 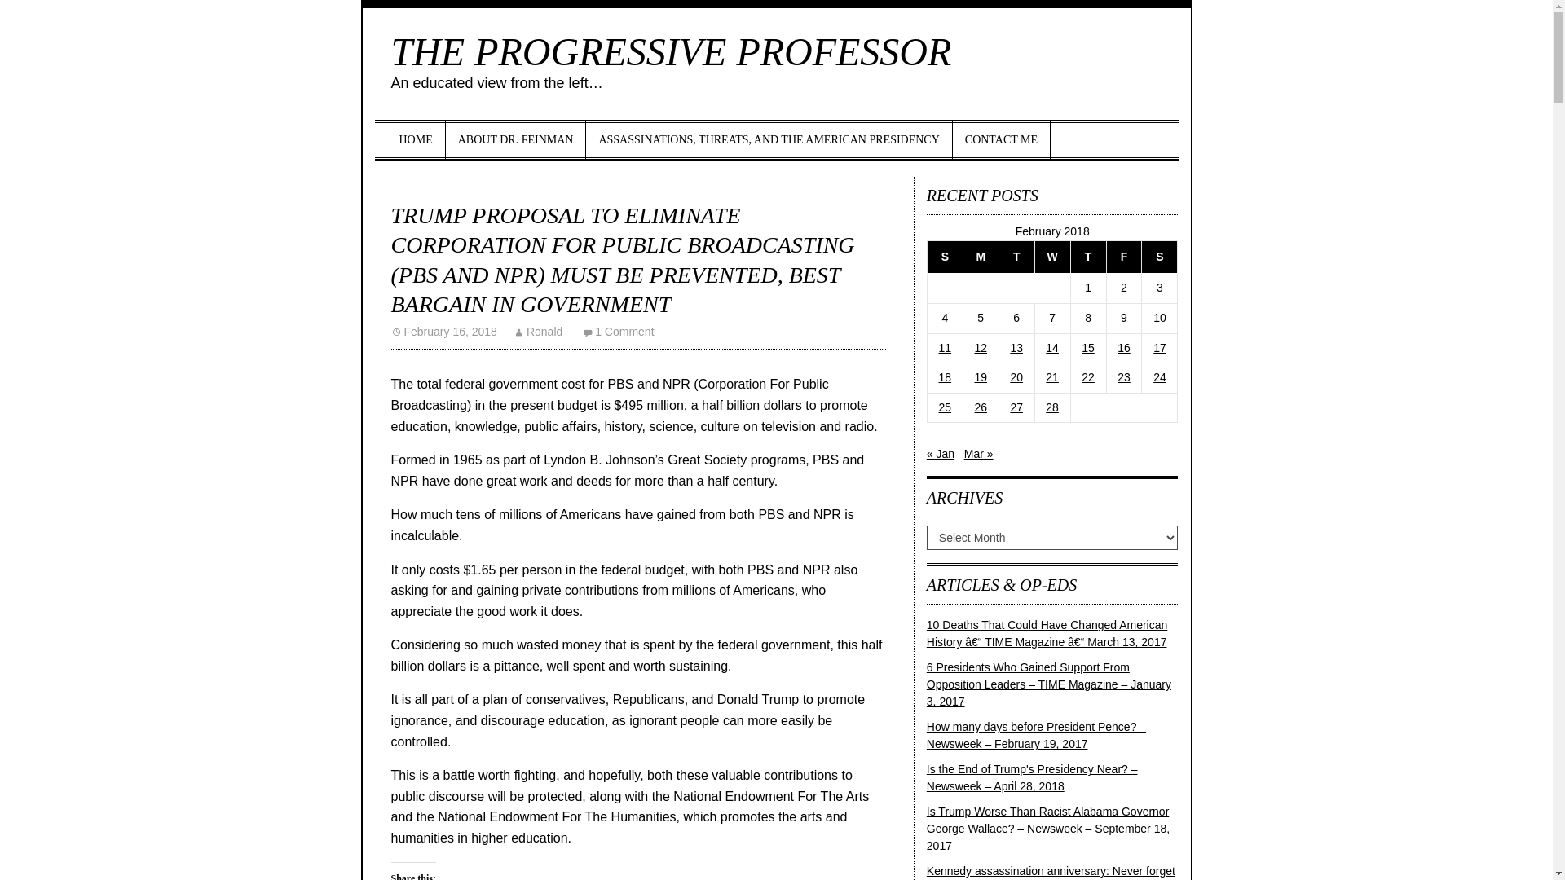 I want to click on Monday, so click(x=980, y=256).